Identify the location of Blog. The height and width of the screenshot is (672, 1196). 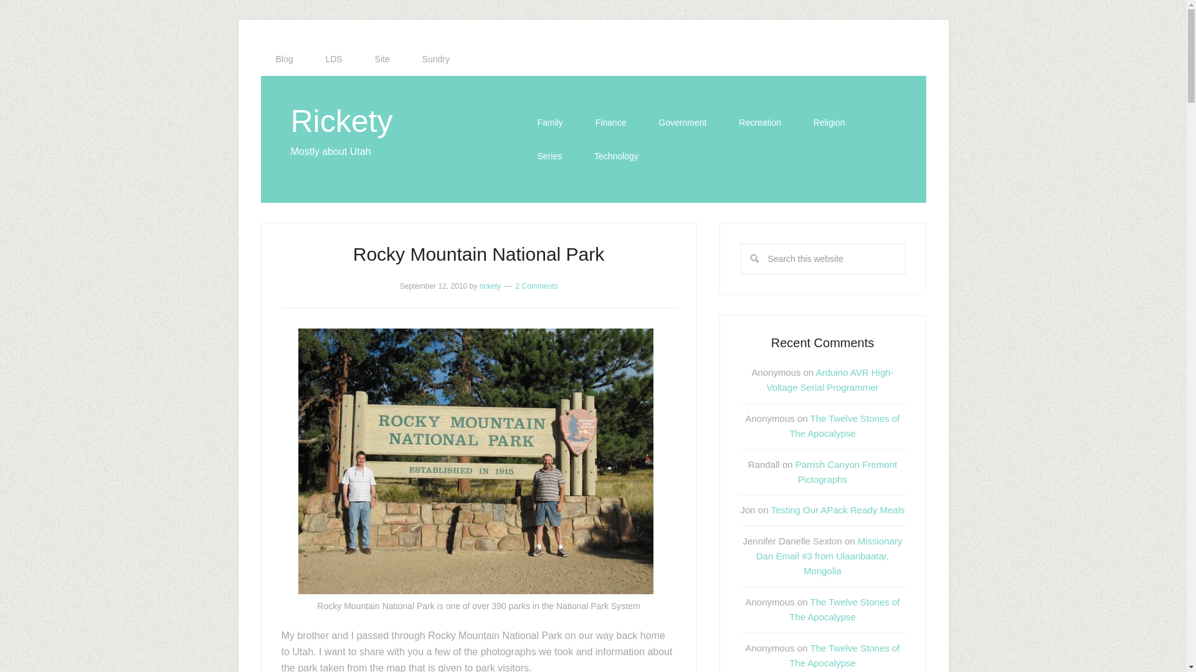
(284, 59).